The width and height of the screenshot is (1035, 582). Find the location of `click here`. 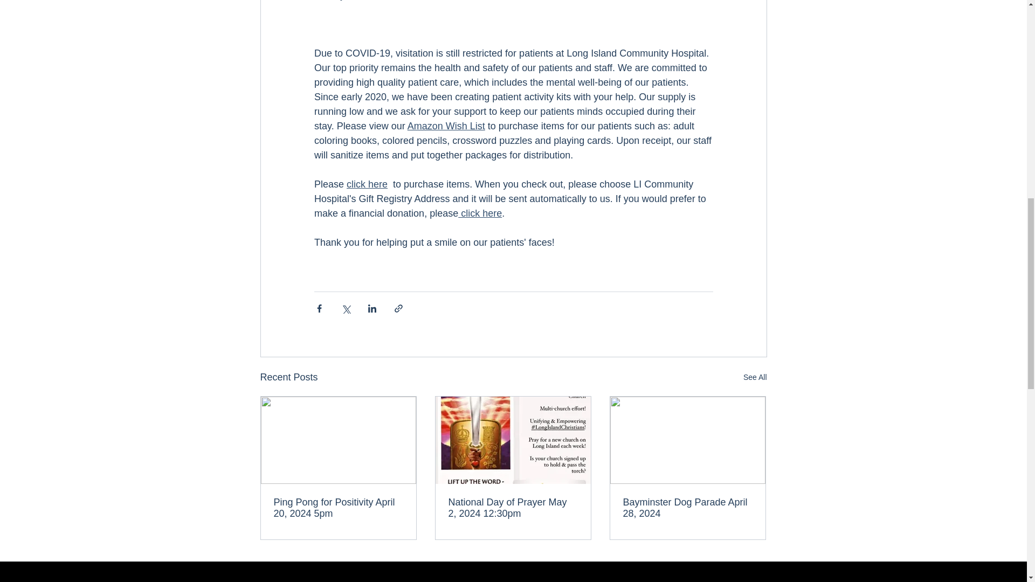

click here is located at coordinates (367, 184).